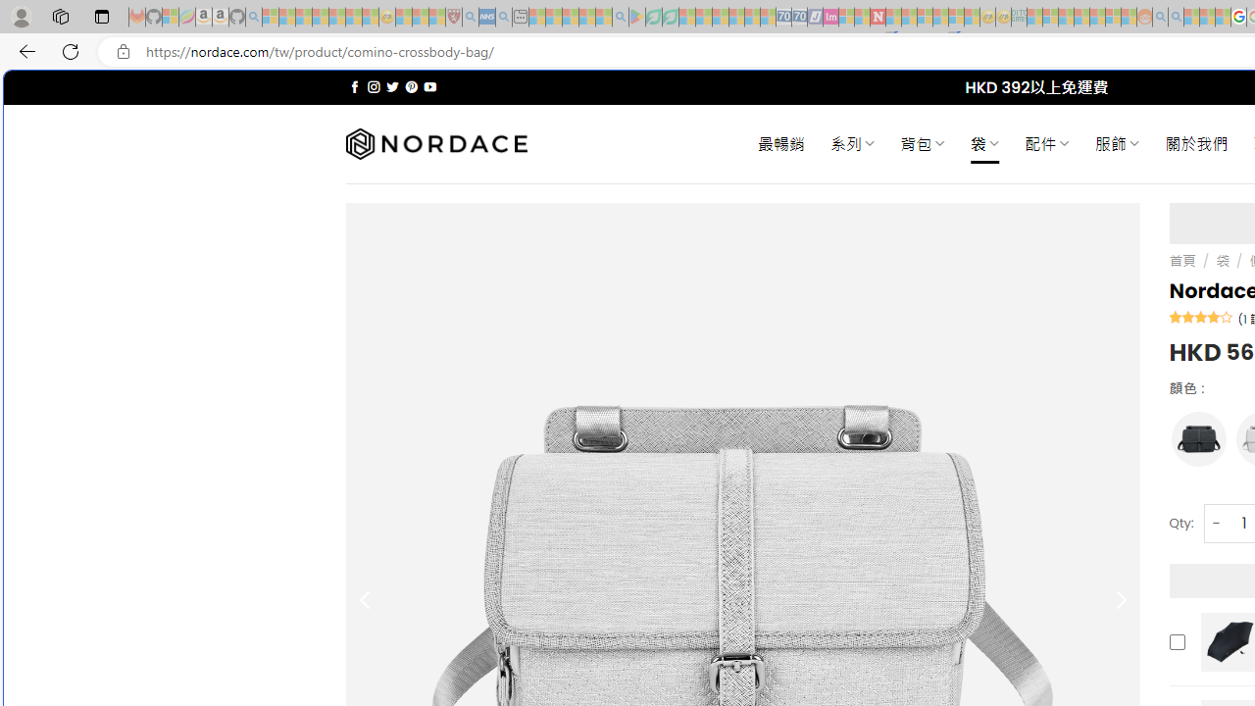 This screenshot has width=1255, height=706. I want to click on DITOGAMES AG Imprint - Sleeping, so click(1019, 18).